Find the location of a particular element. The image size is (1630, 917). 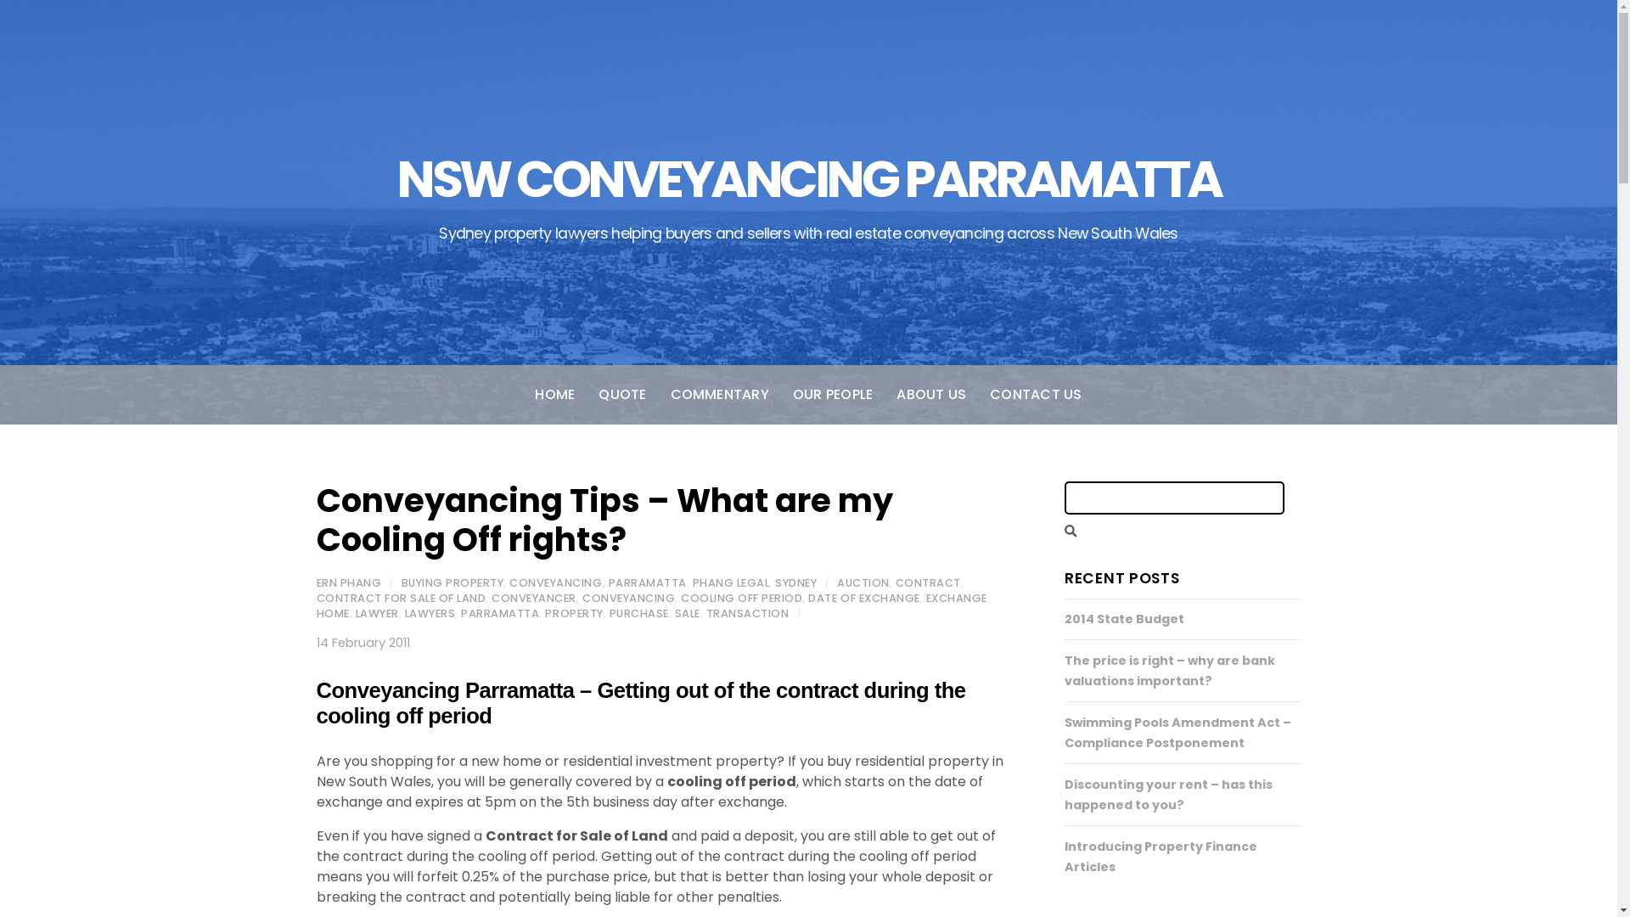

SALE is located at coordinates (688, 613).